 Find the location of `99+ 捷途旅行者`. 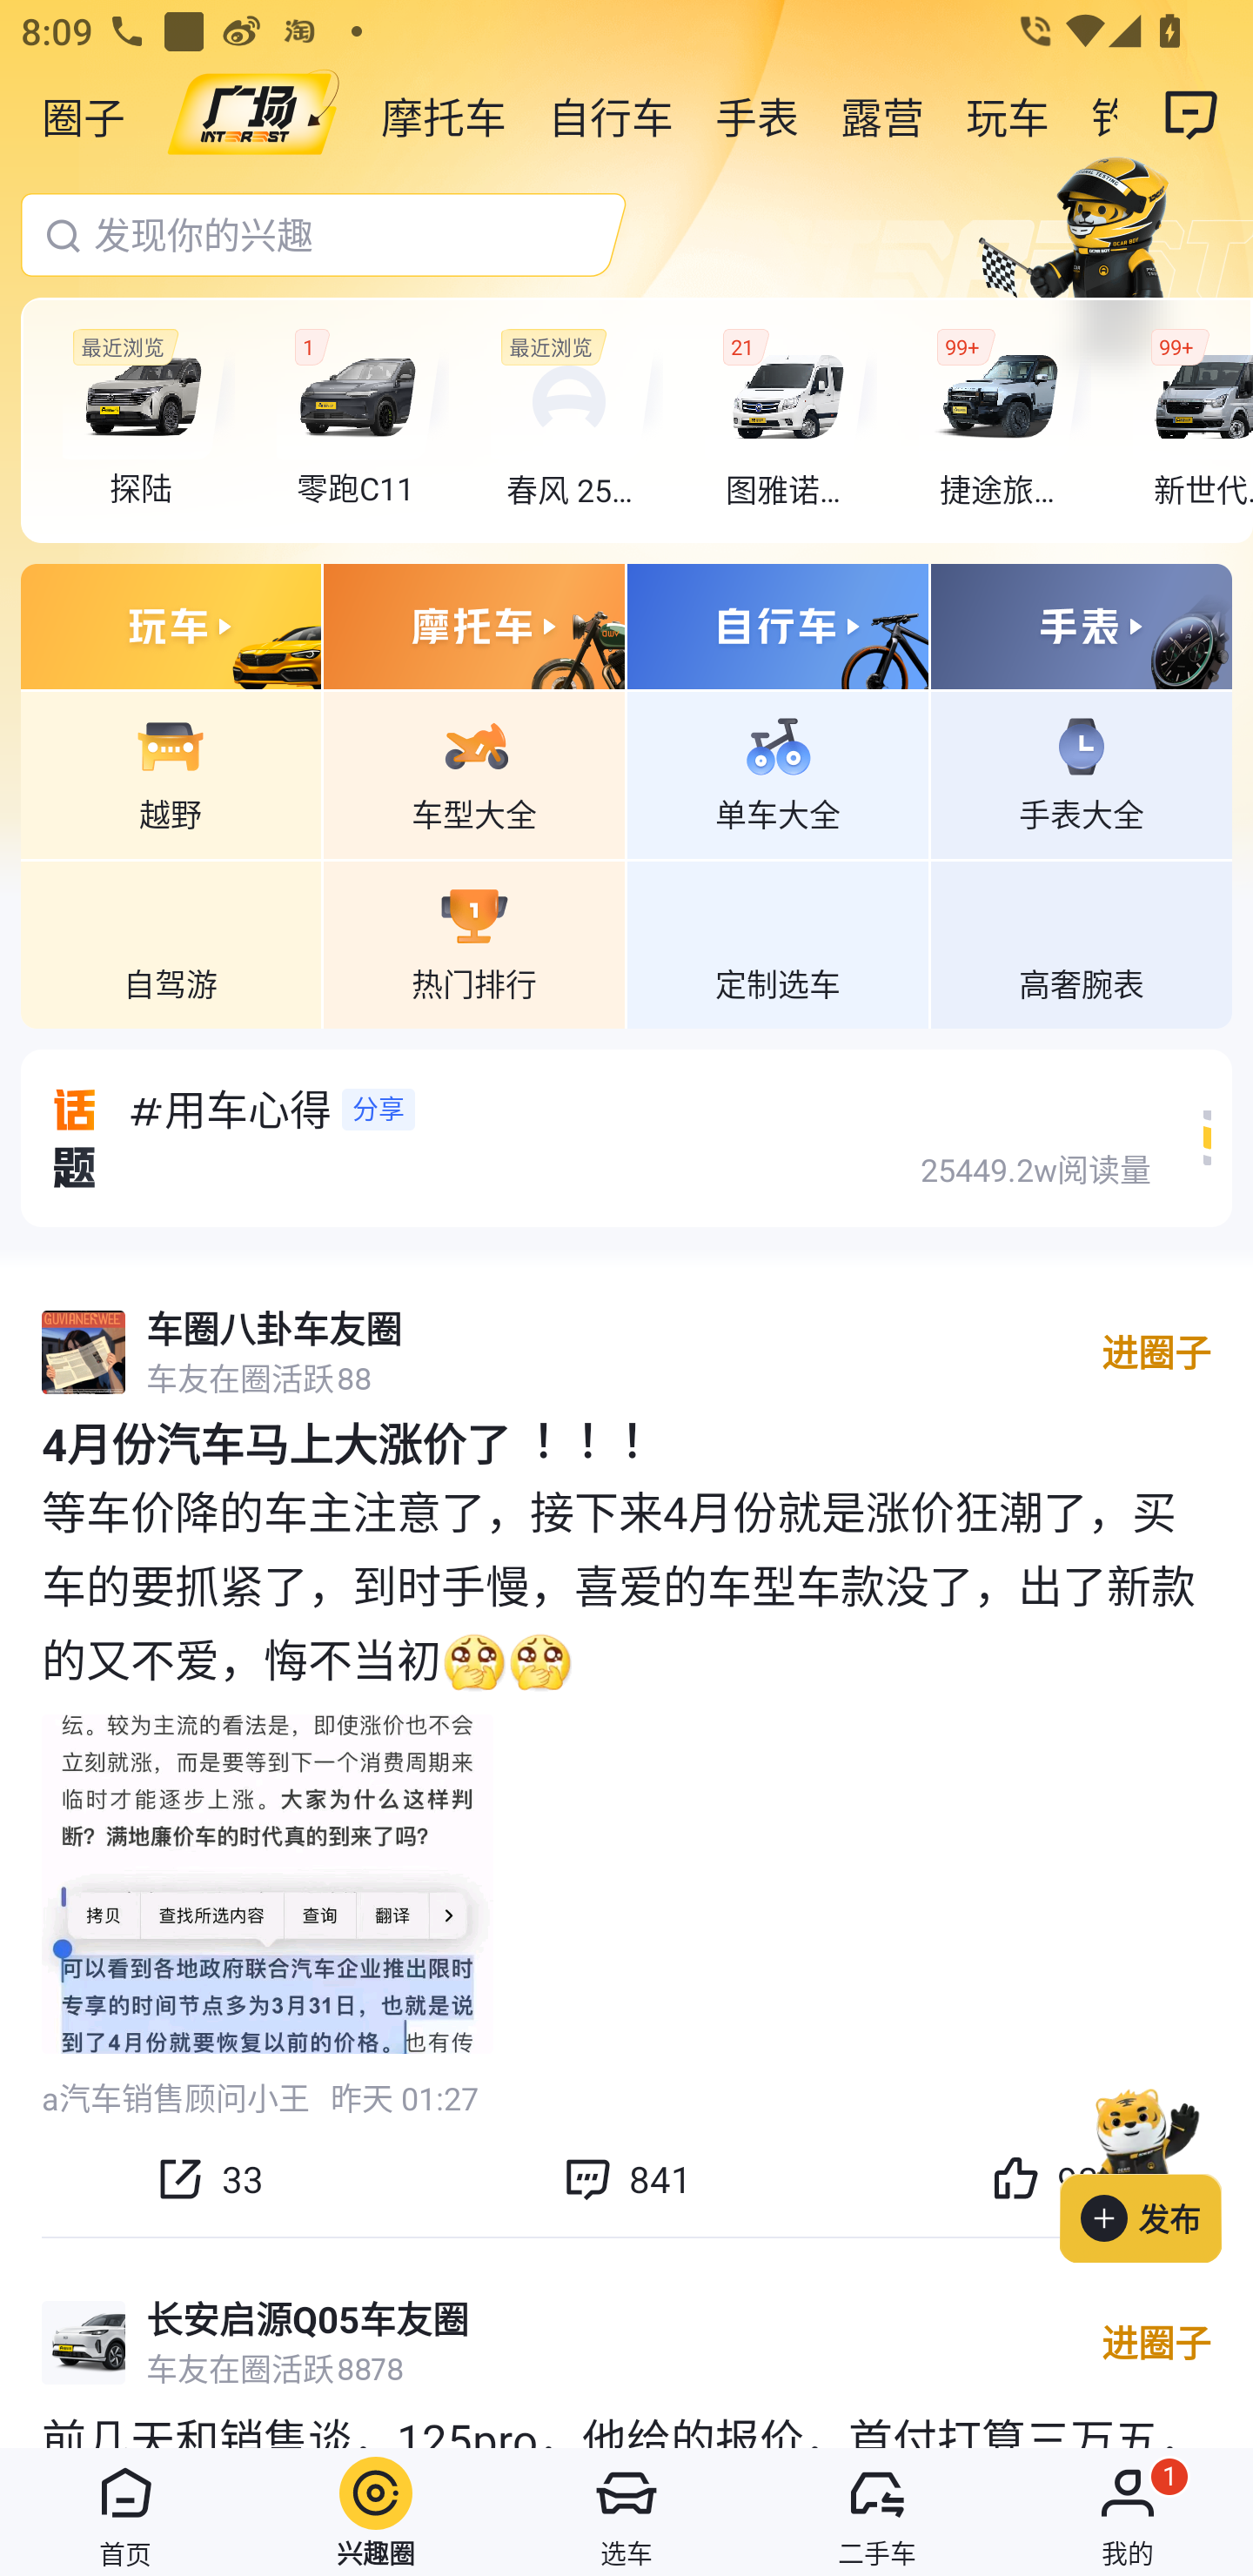

99+ 捷途旅行者 is located at coordinates (1004, 421).